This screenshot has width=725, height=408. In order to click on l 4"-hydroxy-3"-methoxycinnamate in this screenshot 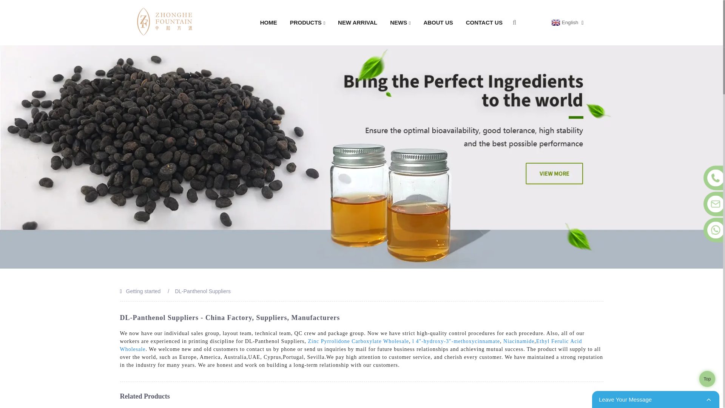, I will do `click(456, 342)`.